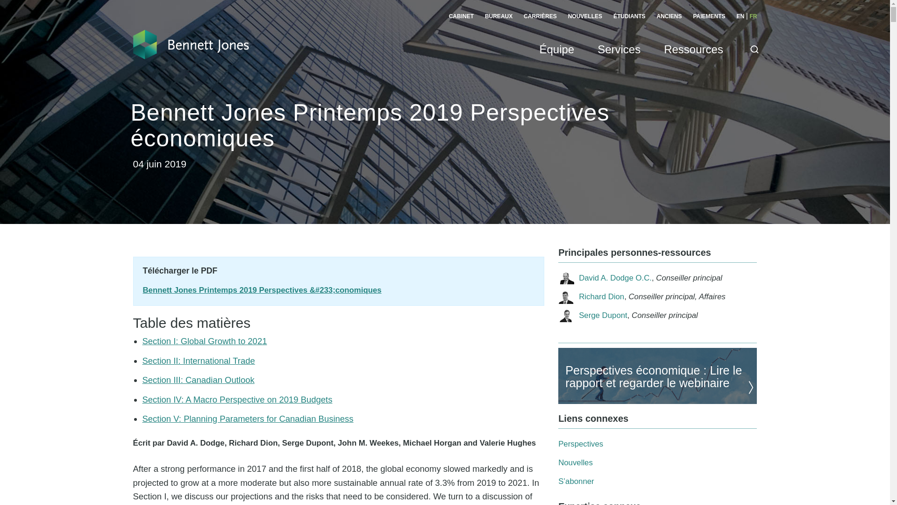 The height and width of the screenshot is (505, 897). I want to click on Section IV: A Macro Perspective on 2019 Budgets, so click(236, 399).